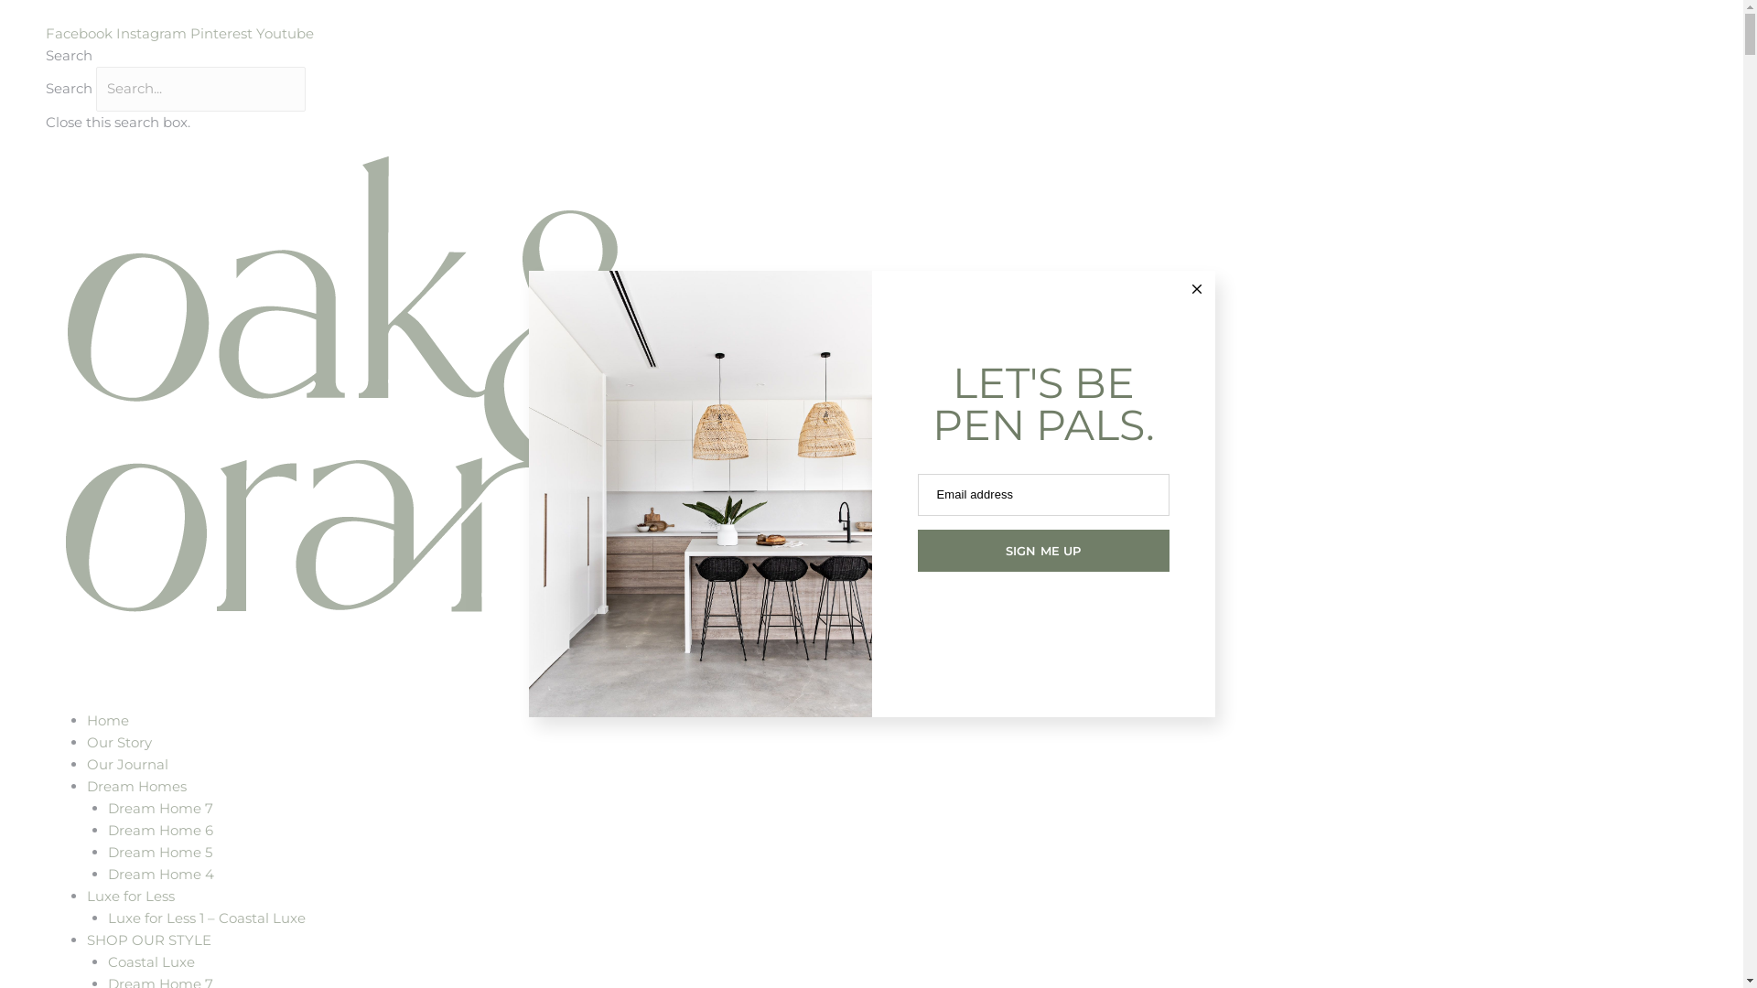 Image resolution: width=1757 pixels, height=988 pixels. Describe the element at coordinates (131, 897) in the screenshot. I see `Luxe for Less` at that location.